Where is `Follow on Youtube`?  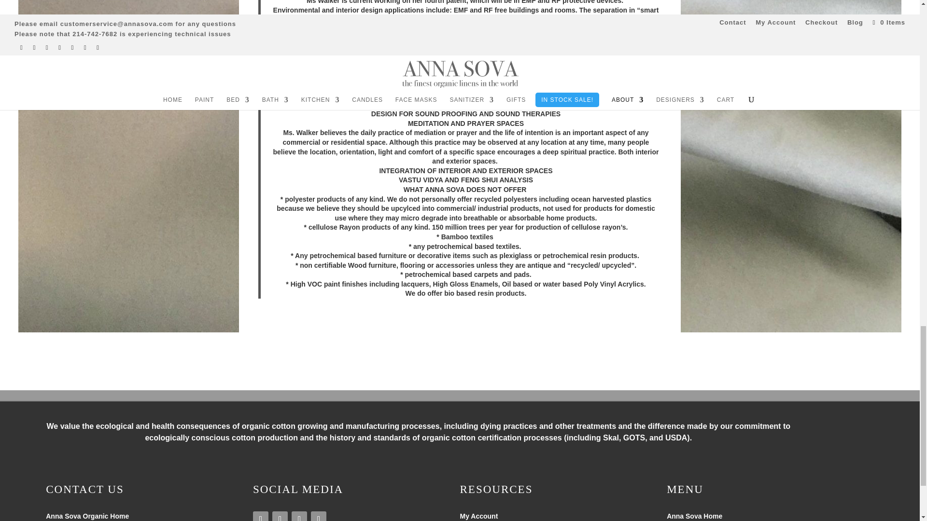
Follow on Youtube is located at coordinates (318, 516).